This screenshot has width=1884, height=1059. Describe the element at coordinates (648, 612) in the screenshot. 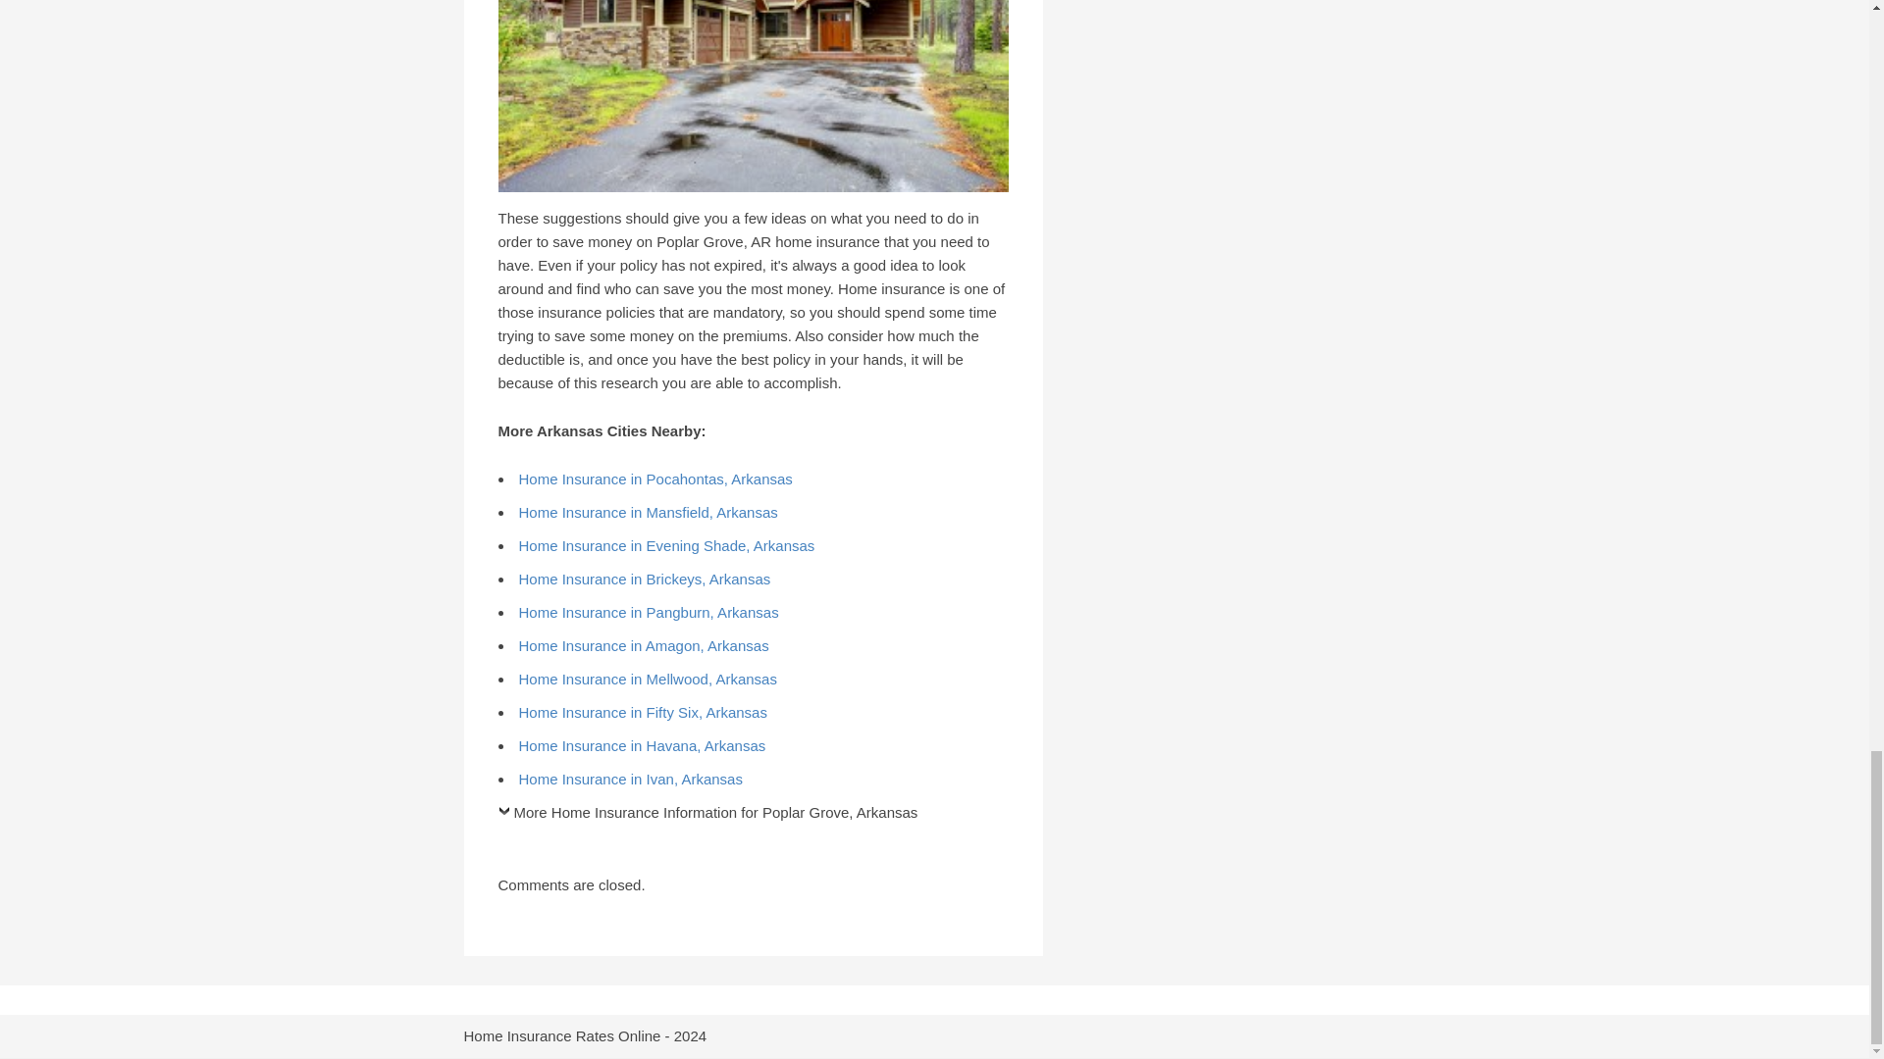

I see `Home Insurance in Pangburn, Arkansas` at that location.